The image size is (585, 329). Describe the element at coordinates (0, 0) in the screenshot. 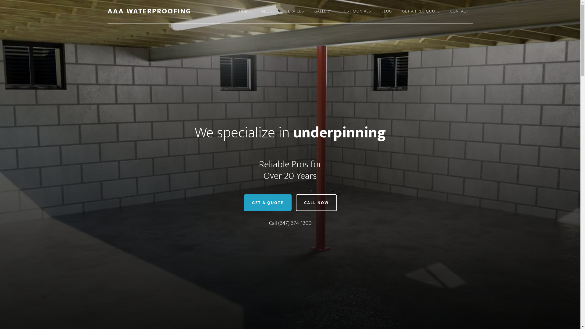

I see `Skip to main content` at that location.